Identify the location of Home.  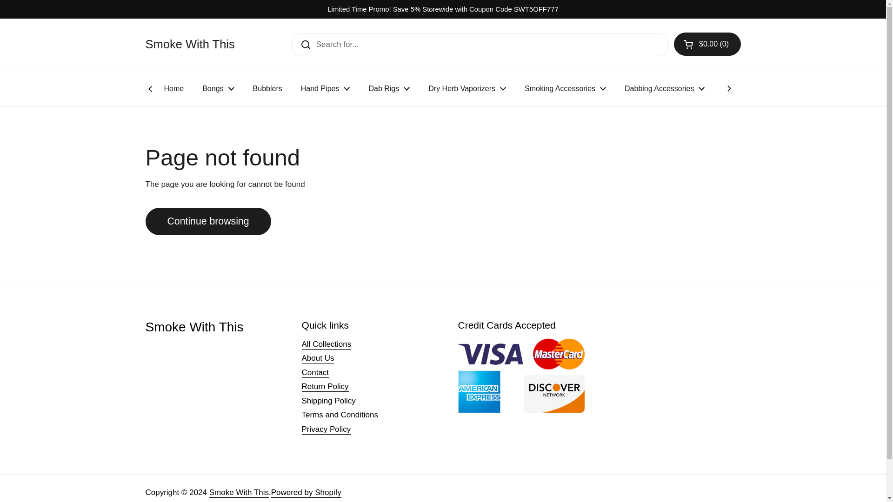
(173, 88).